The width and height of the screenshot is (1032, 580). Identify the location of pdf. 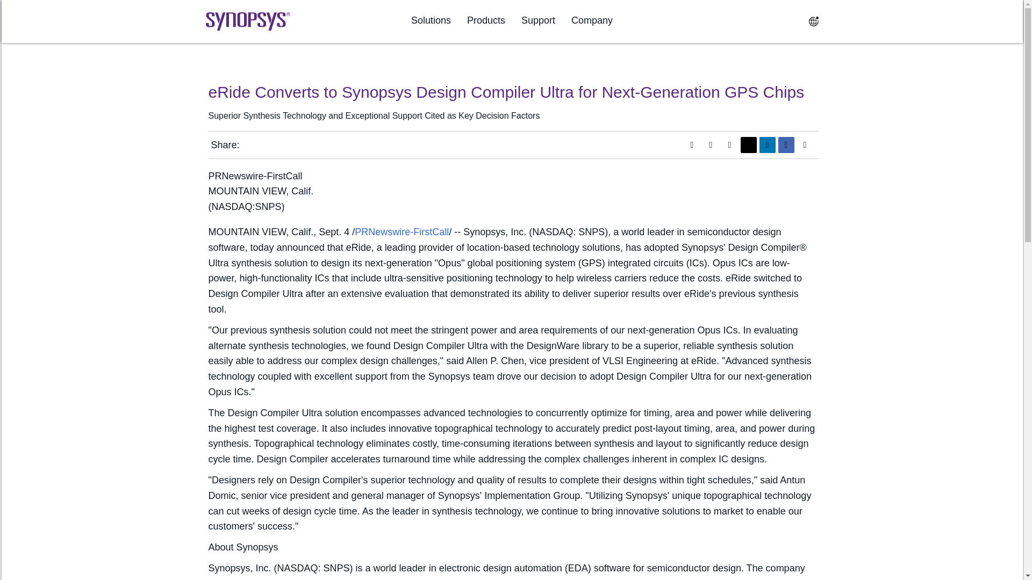
(691, 145).